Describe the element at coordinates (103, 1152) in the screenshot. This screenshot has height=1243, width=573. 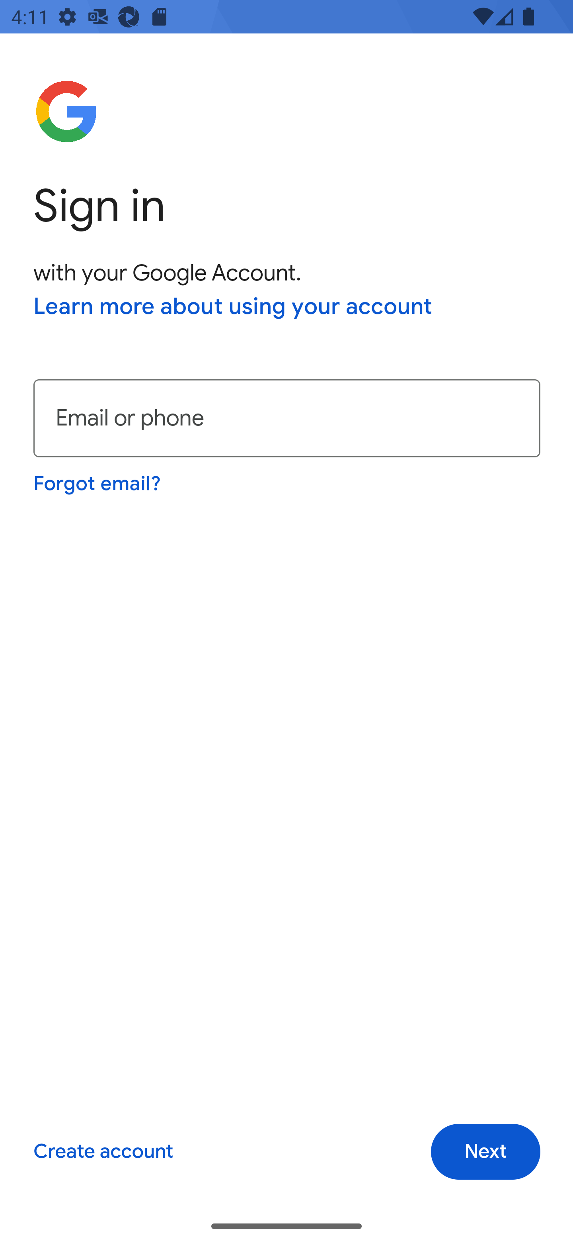
I see `Create account` at that location.